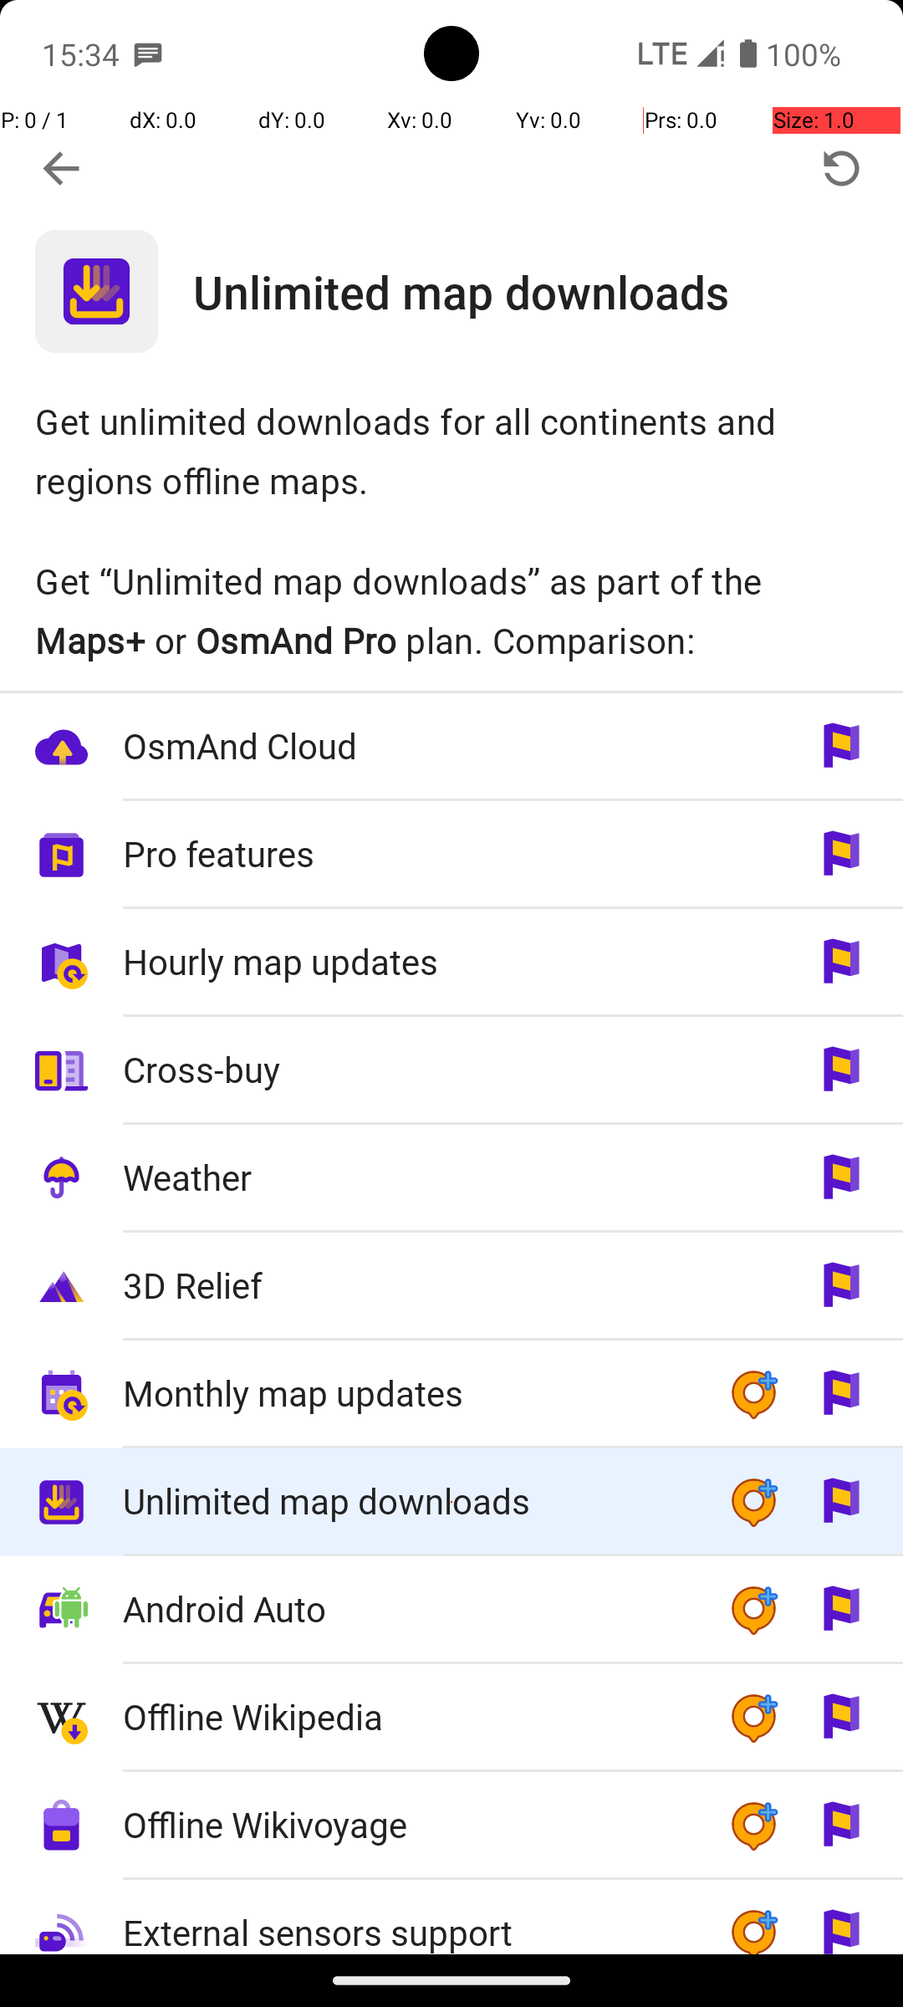 This screenshot has width=903, height=2007. What do you see at coordinates (408, 746) in the screenshot?
I see `OsmAnd Cloud` at bounding box center [408, 746].